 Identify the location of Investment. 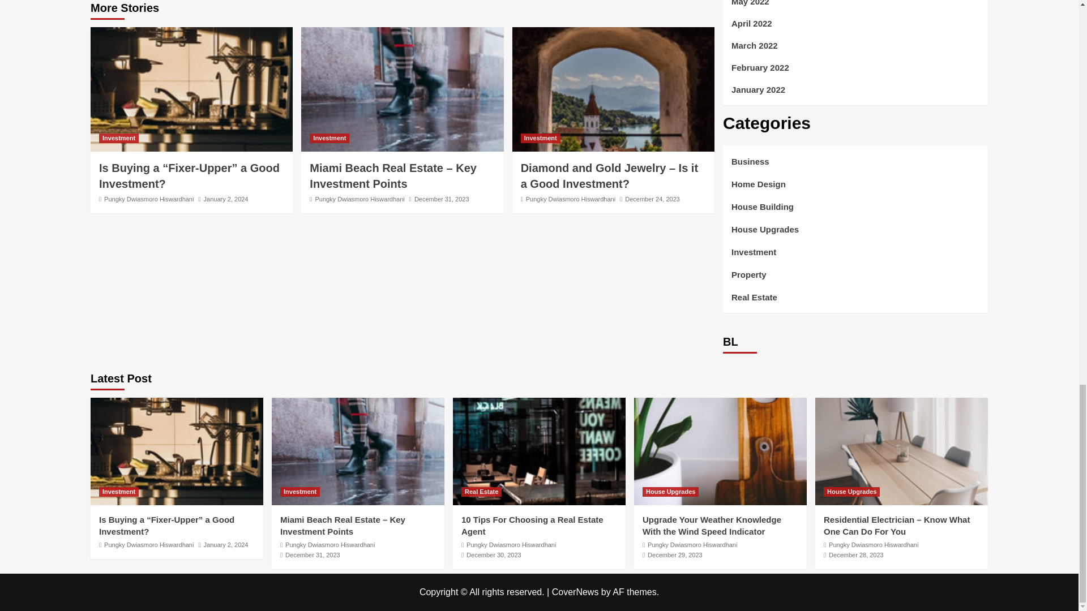
(329, 138).